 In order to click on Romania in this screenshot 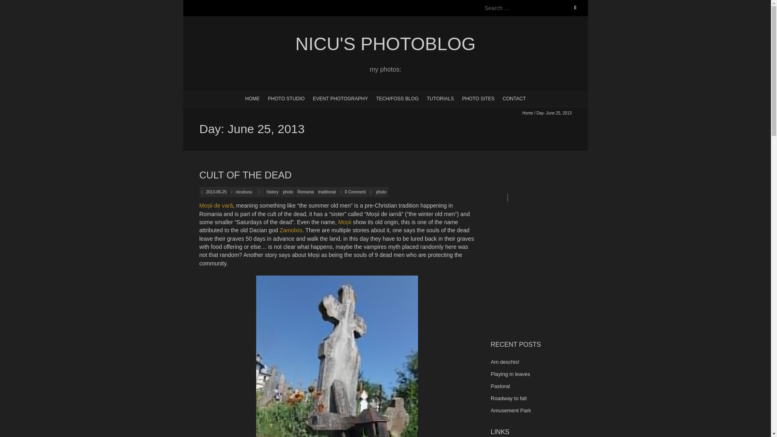, I will do `click(305, 192)`.